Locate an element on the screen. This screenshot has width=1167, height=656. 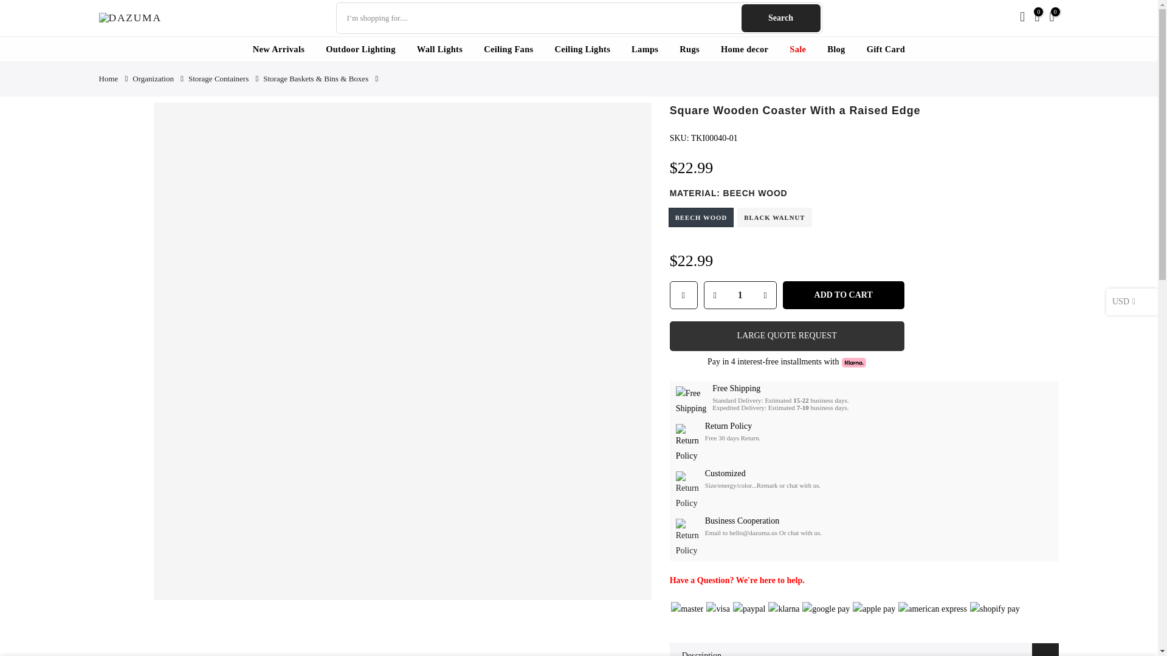
Ceiling Lights is located at coordinates (582, 49).